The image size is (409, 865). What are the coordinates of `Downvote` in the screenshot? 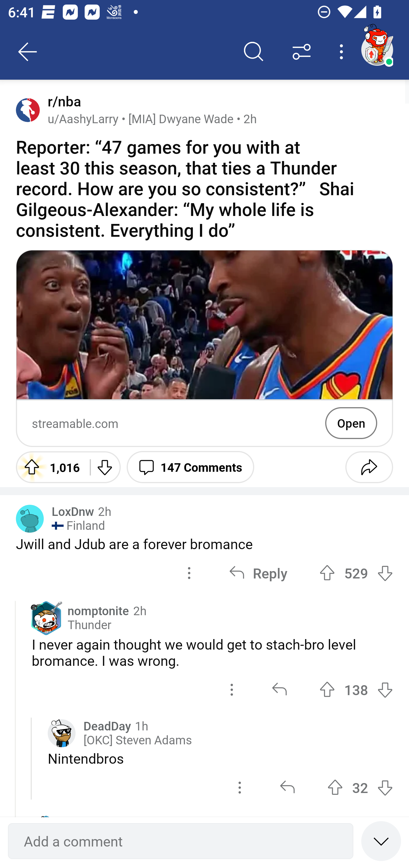 It's located at (105, 467).